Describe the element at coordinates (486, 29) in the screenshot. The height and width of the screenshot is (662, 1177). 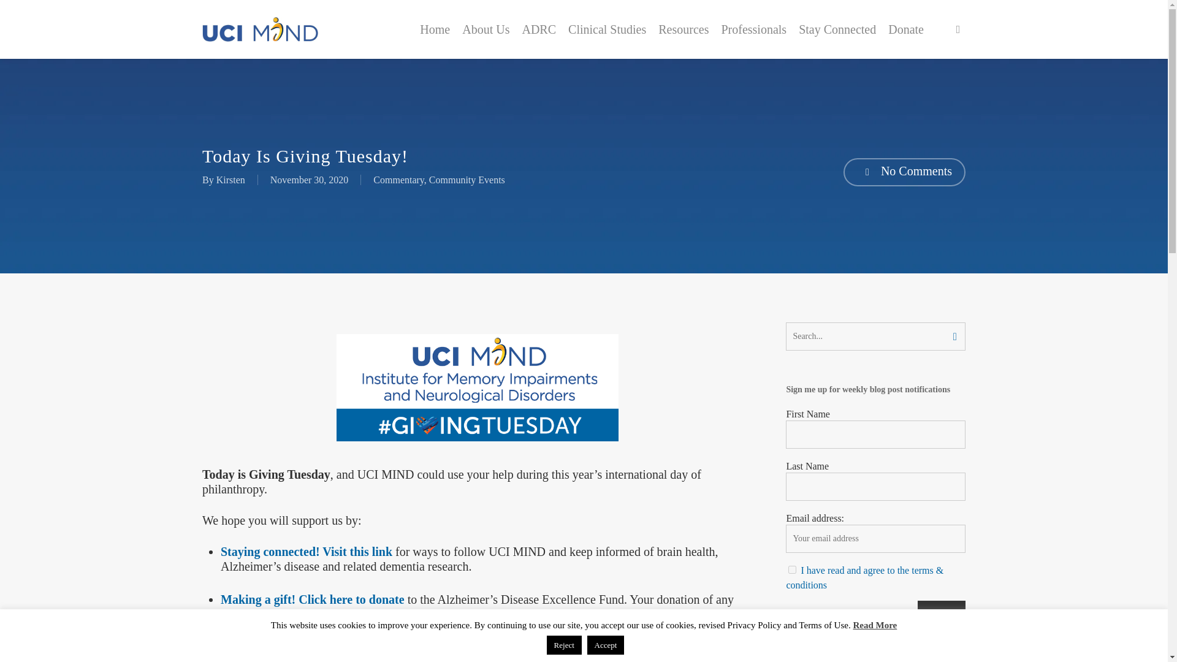
I see `About Us` at that location.